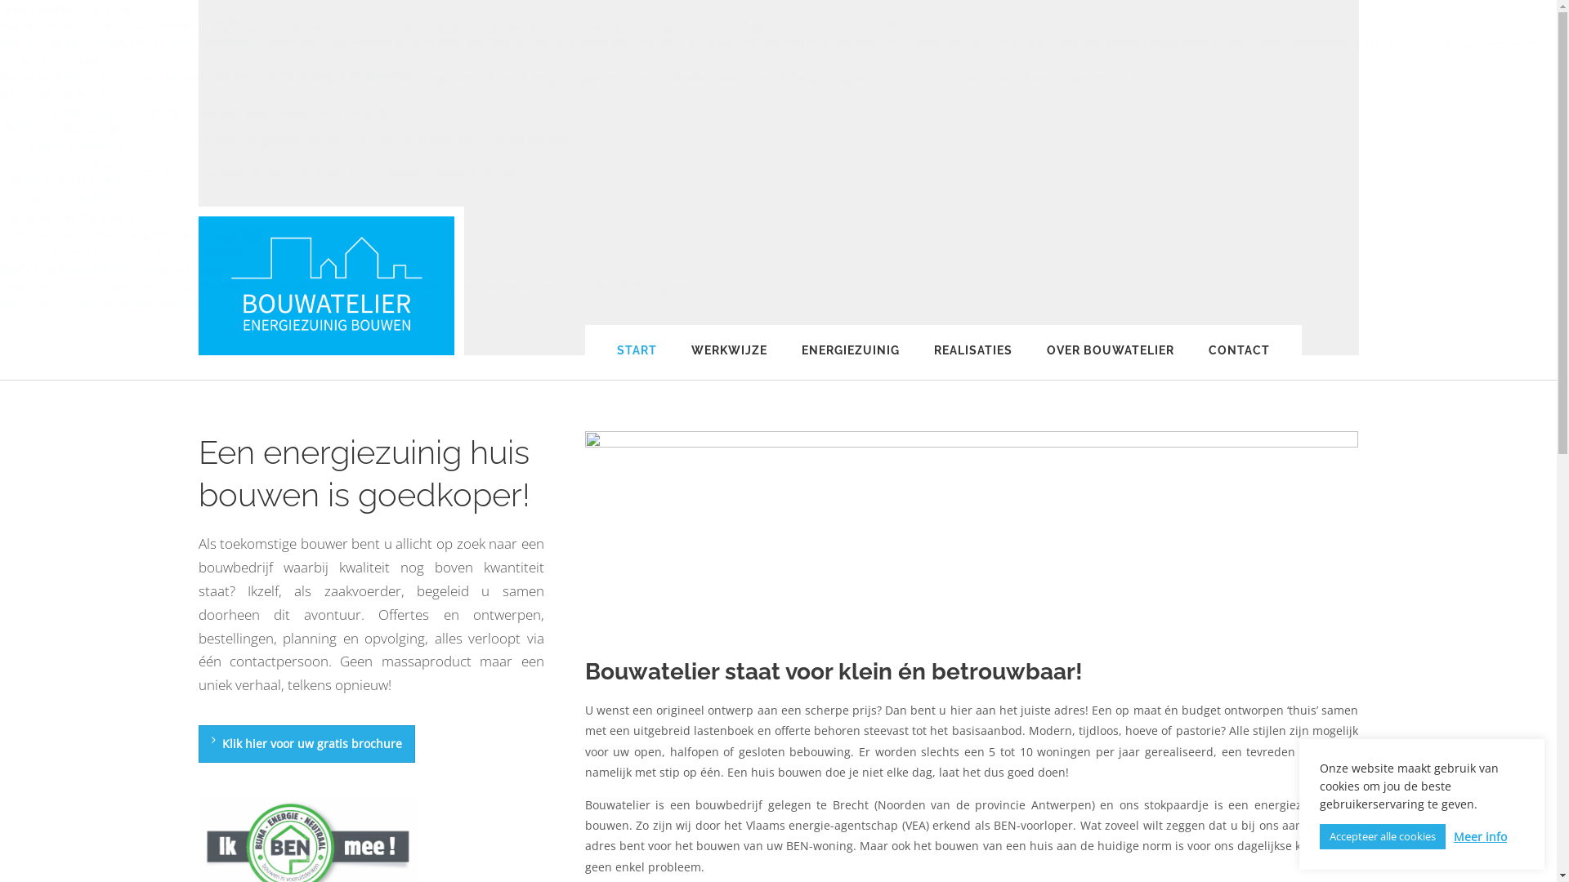  Describe the element at coordinates (729, 363) in the screenshot. I see `WERKWIJZE` at that location.